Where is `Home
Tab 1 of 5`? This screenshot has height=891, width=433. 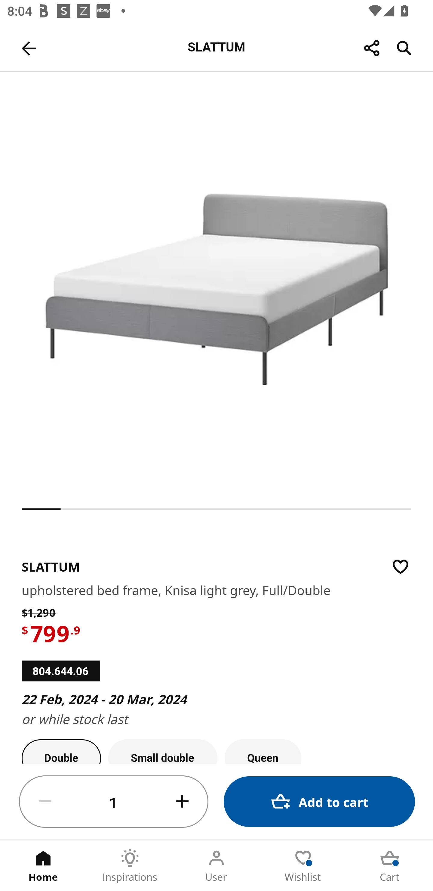
Home
Tab 1 of 5 is located at coordinates (43, 866).